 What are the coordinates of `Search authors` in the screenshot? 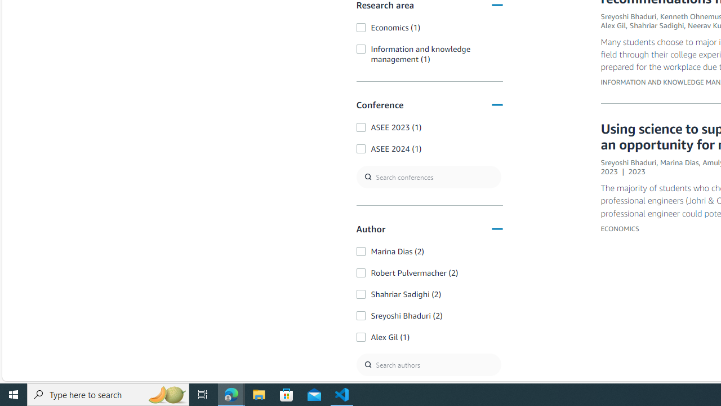 It's located at (428, 364).